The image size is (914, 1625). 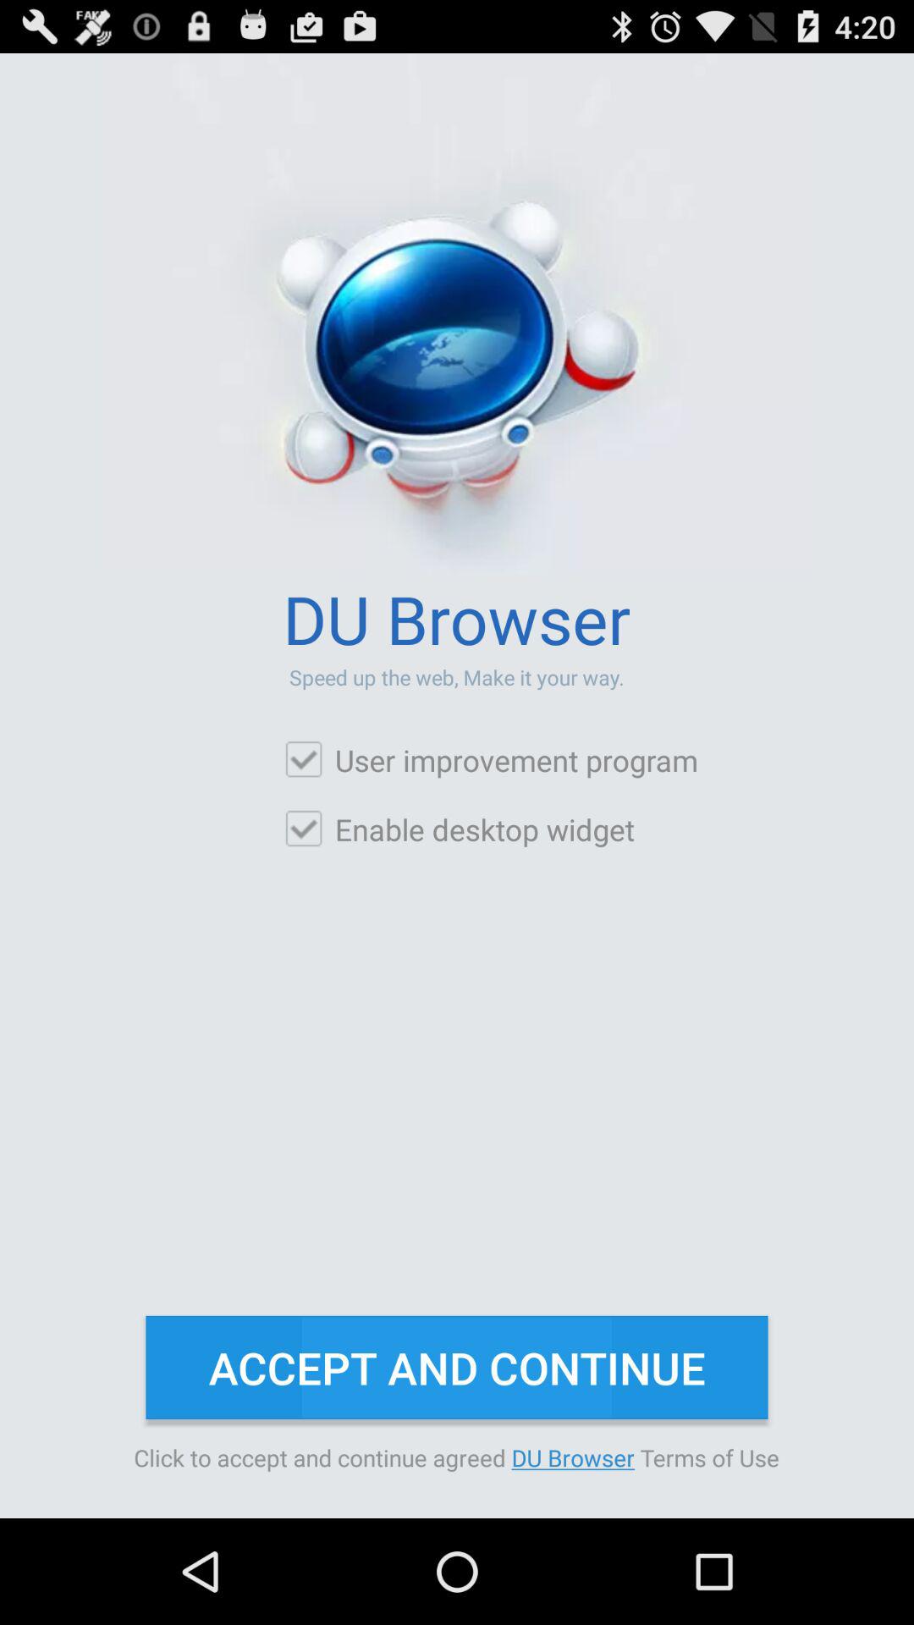 What do you see at coordinates (459, 829) in the screenshot?
I see `choose the checkbox below user improvement program checkbox` at bounding box center [459, 829].